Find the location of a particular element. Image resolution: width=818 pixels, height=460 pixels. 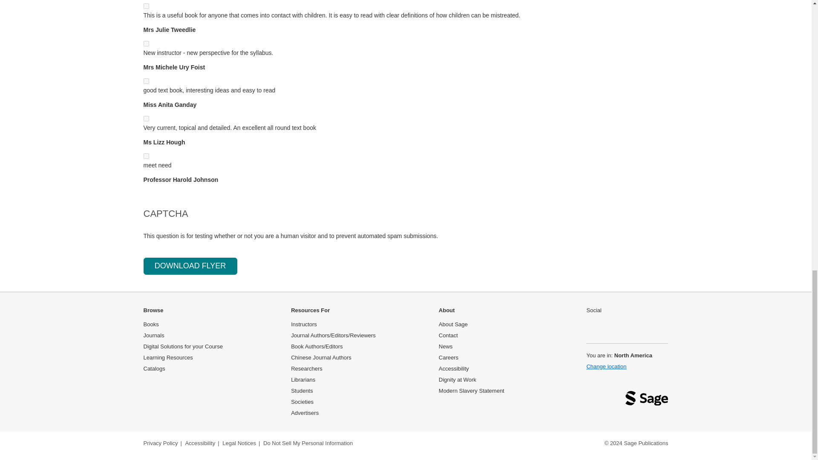

127927 is located at coordinates (146, 43).